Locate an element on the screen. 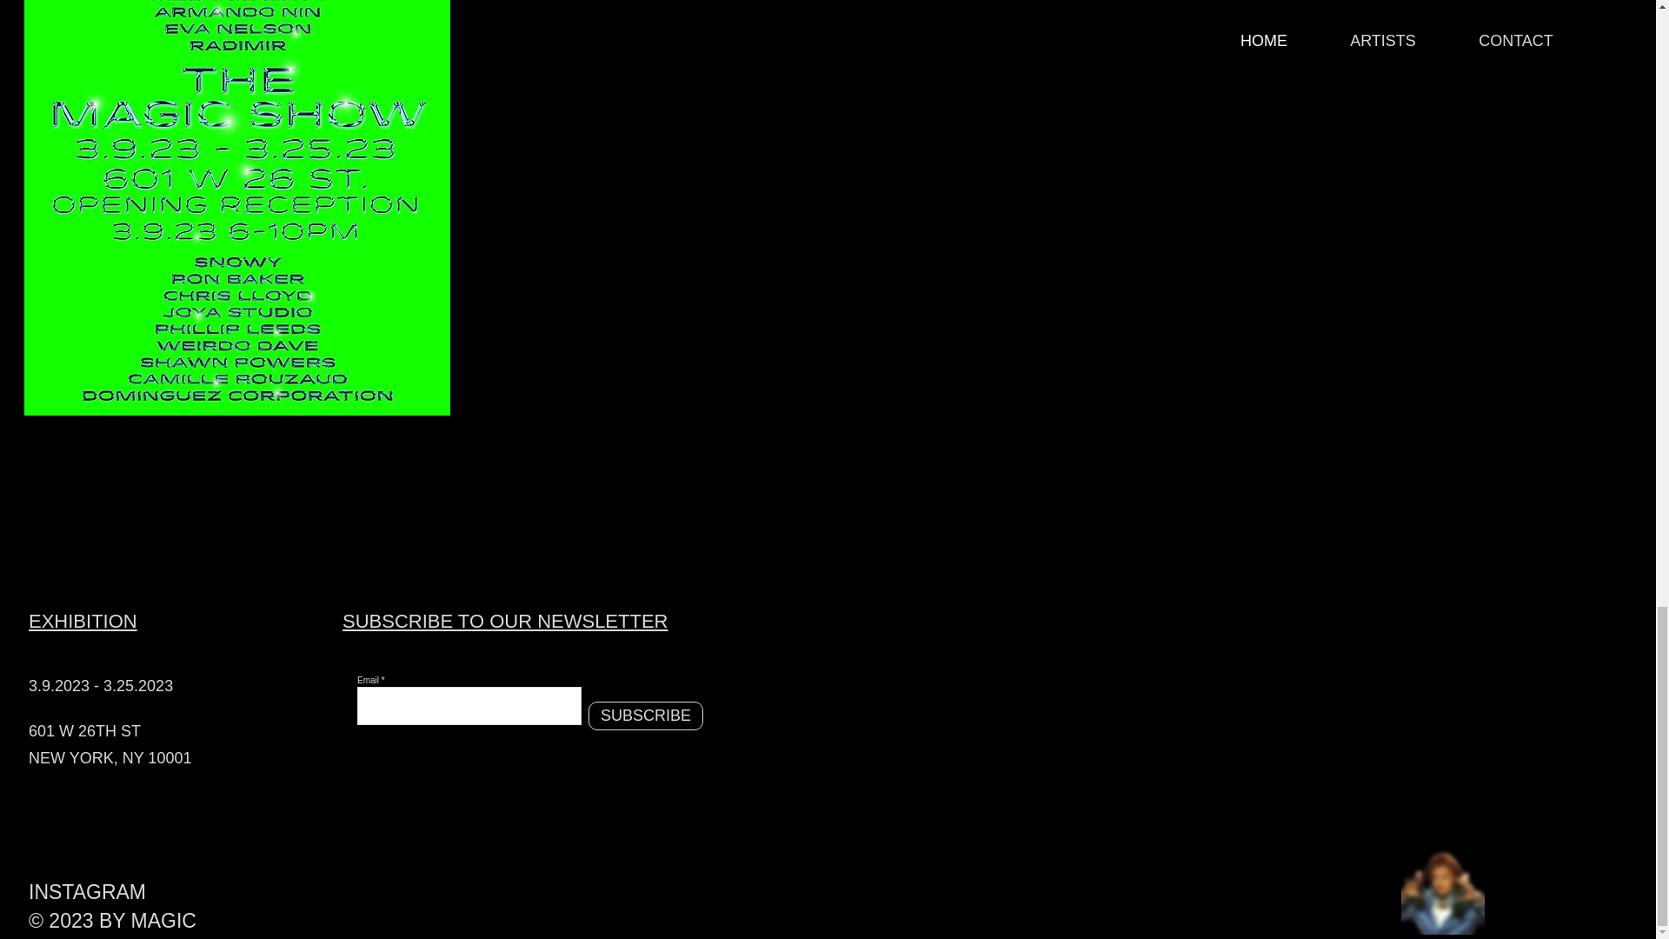 The height and width of the screenshot is (939, 1669). SUBSCRIBE is located at coordinates (645, 716).